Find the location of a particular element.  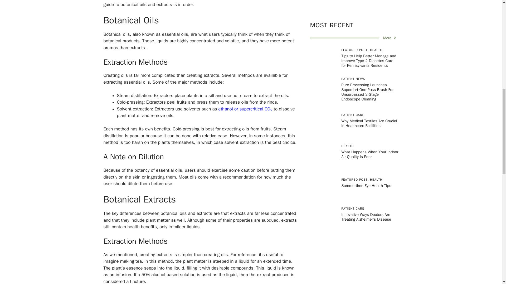

Summertime Eye Health Tips   is located at coordinates (367, 146).